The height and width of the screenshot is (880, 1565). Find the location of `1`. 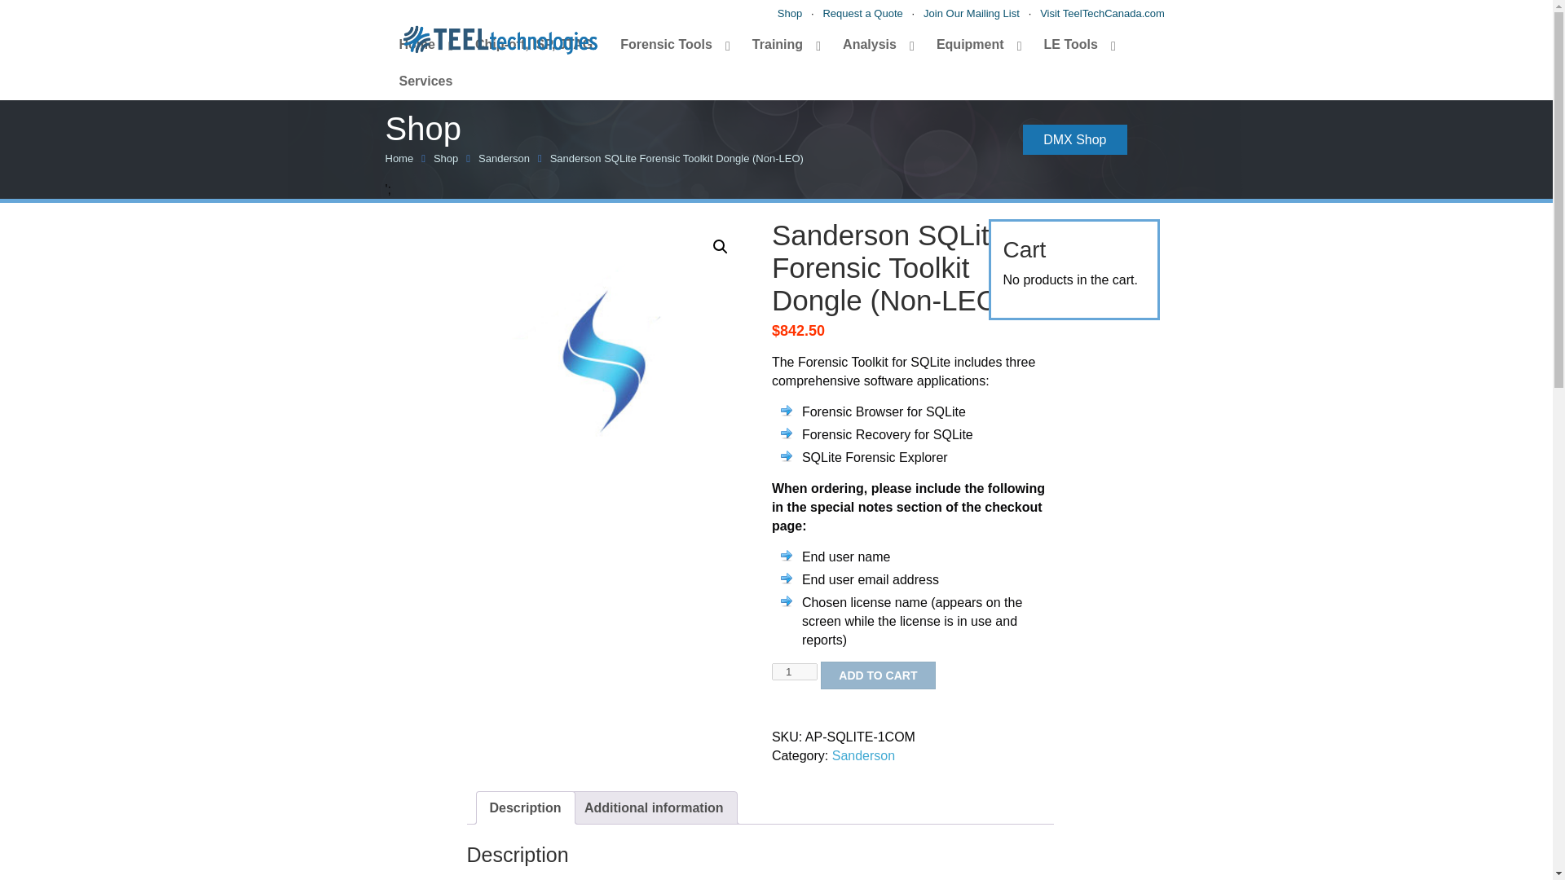

1 is located at coordinates (794, 671).